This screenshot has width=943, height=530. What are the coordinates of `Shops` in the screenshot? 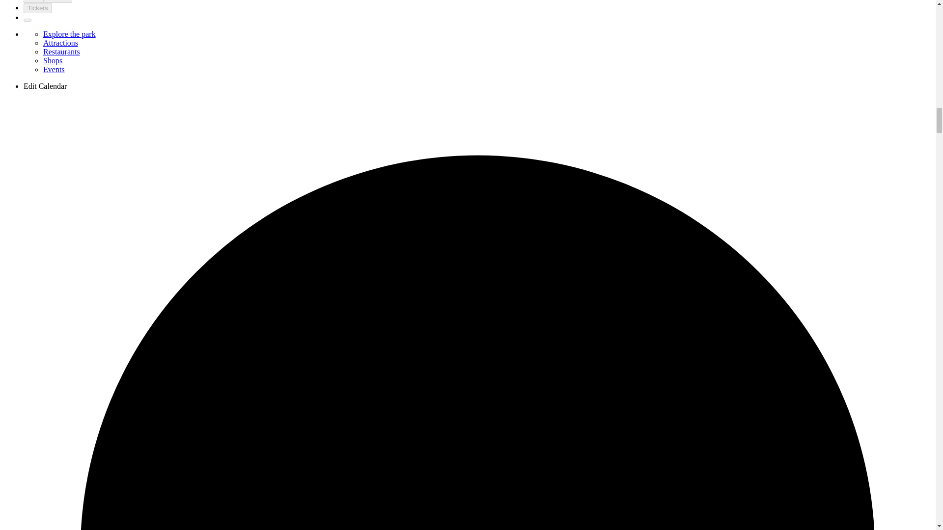 It's located at (53, 60).